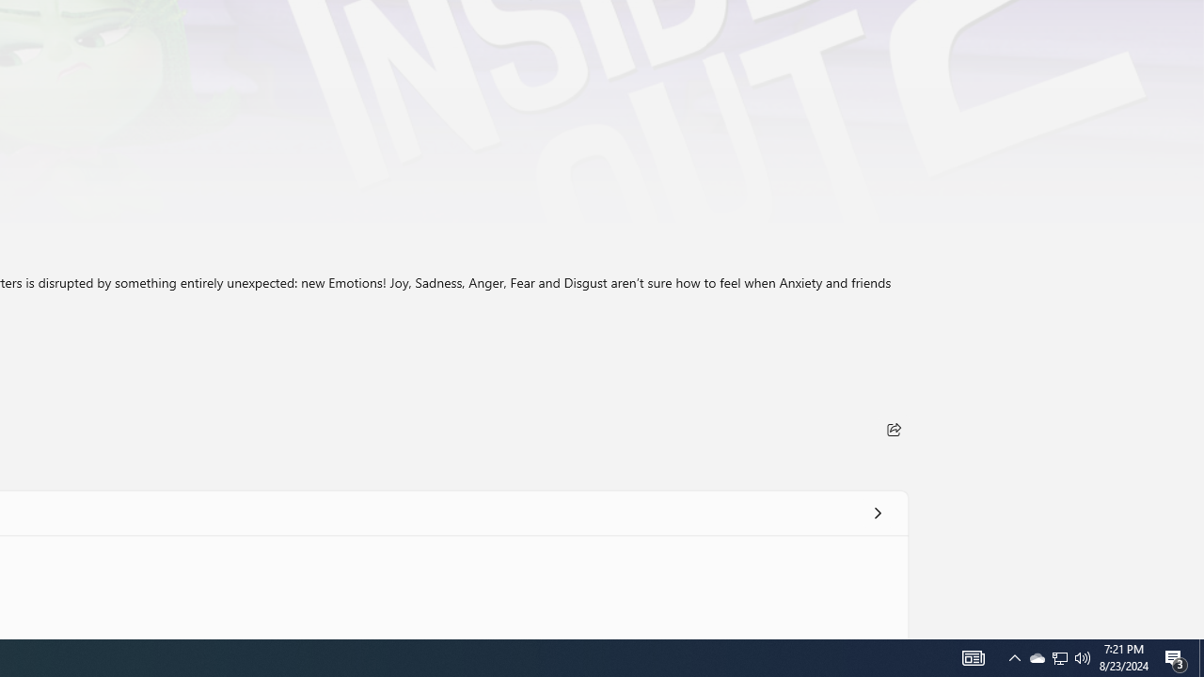 Image resolution: width=1204 pixels, height=677 pixels. I want to click on Share, so click(894, 429).